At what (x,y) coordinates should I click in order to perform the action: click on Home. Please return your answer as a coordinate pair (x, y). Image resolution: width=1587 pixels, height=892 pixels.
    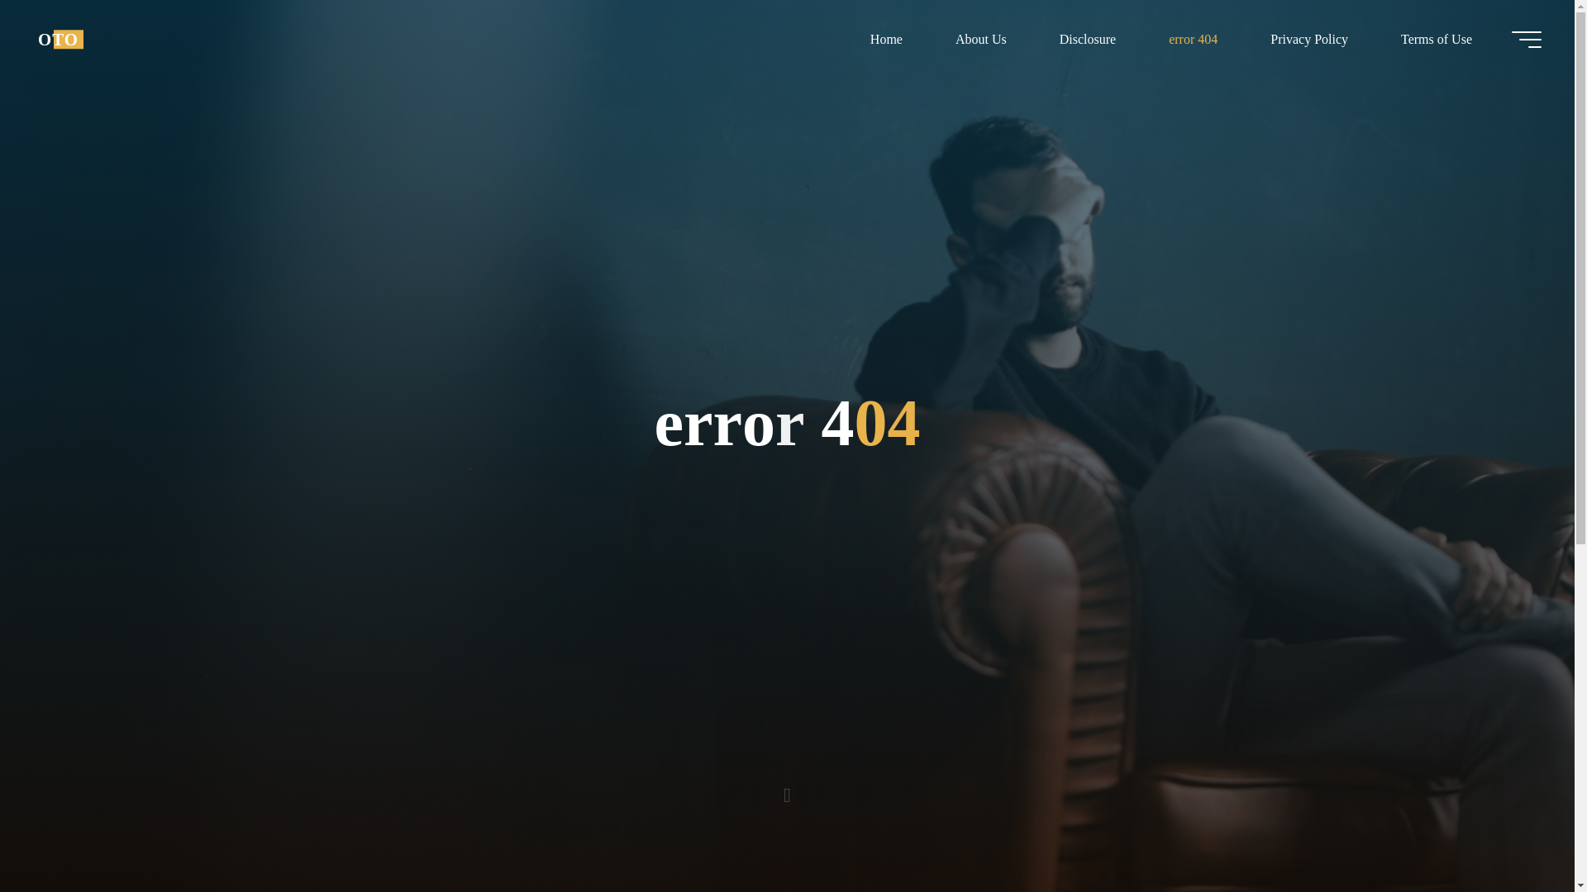
    Looking at the image, I should click on (886, 39).